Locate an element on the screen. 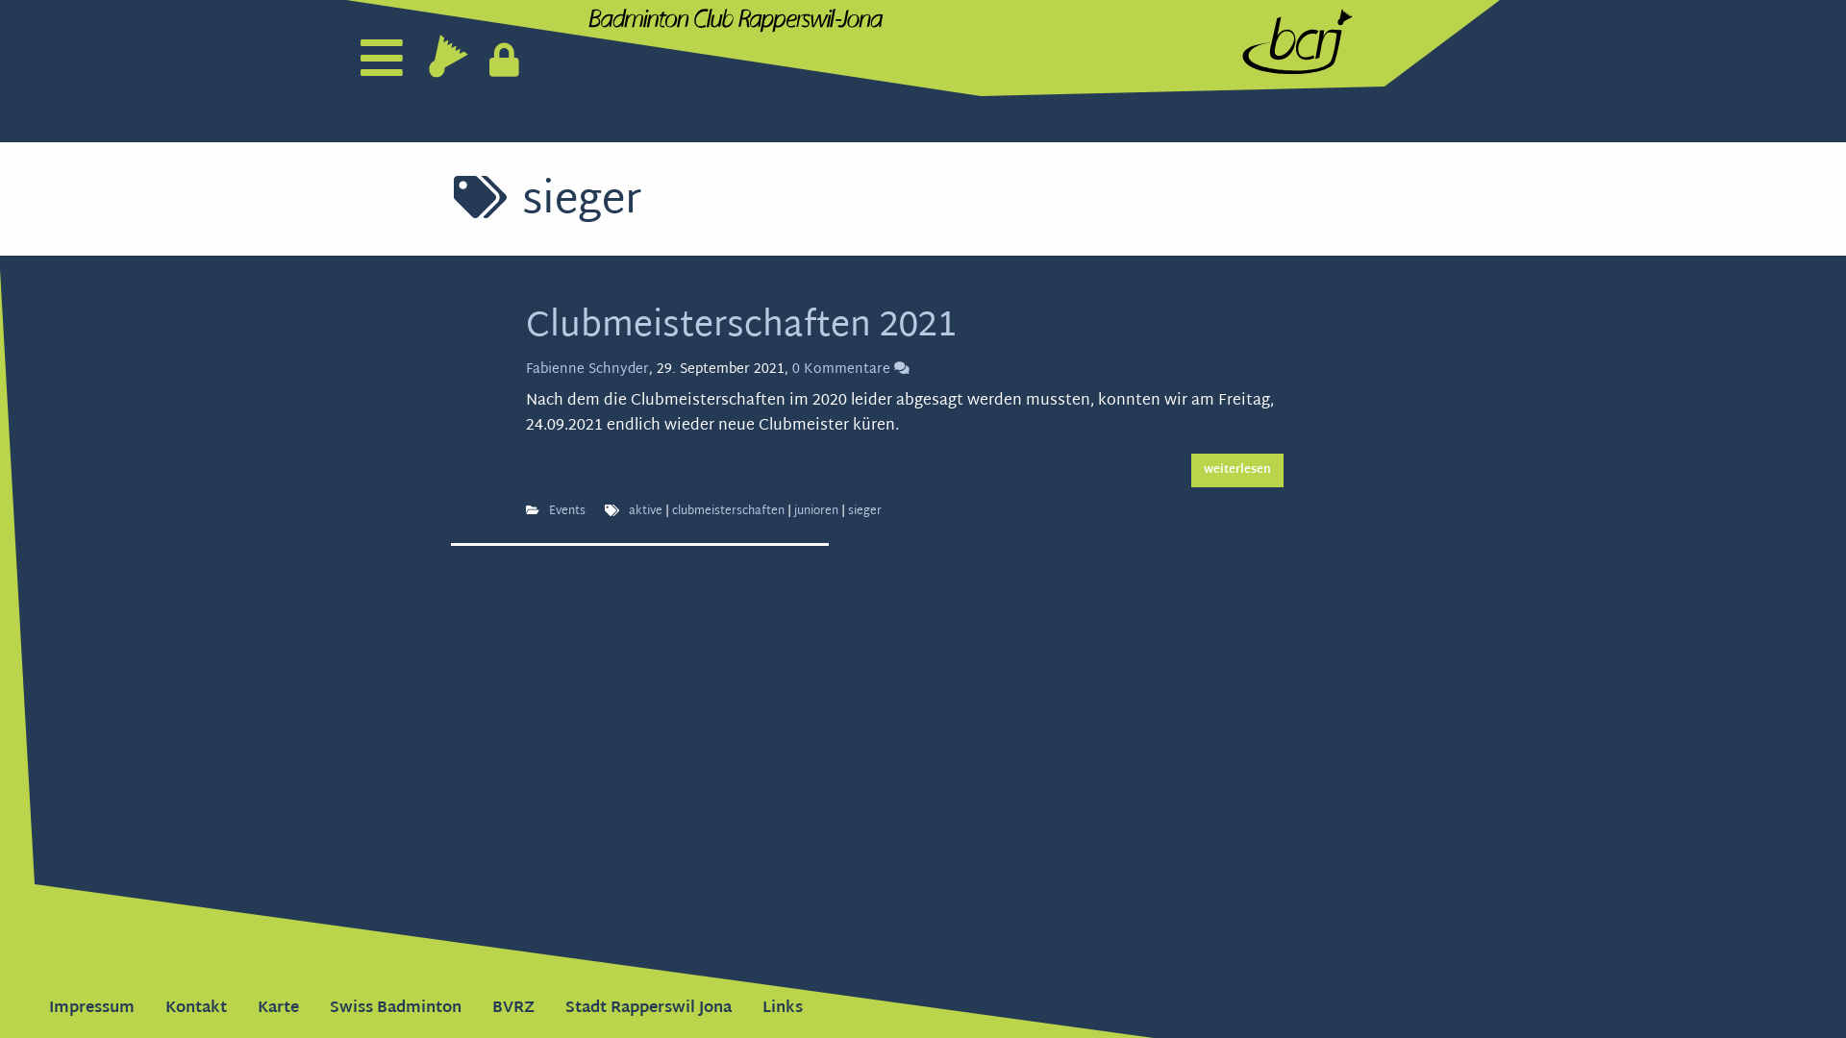 Image resolution: width=1846 pixels, height=1038 pixels. Links is located at coordinates (783, 1009).